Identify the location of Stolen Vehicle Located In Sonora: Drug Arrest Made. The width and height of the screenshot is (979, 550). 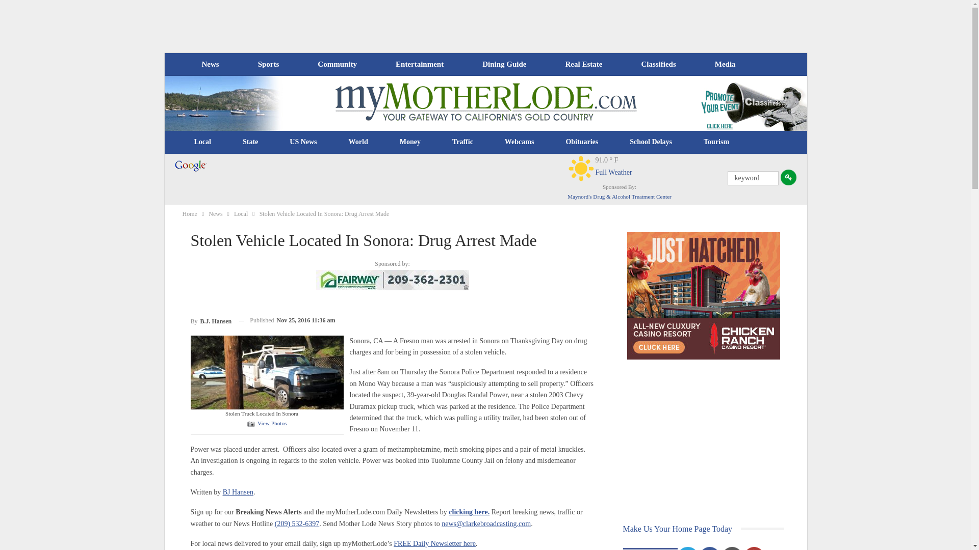
(266, 423).